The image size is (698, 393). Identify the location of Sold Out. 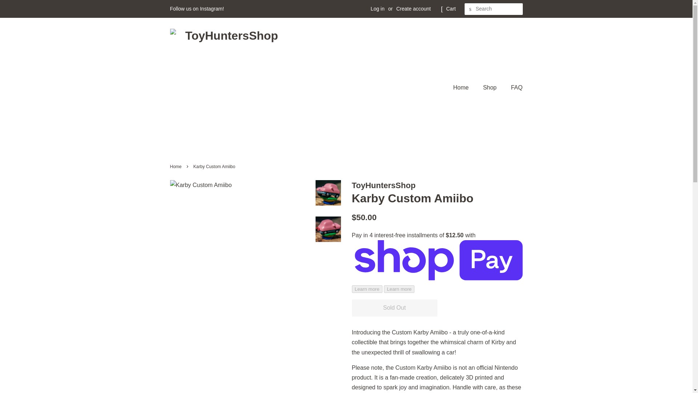
(394, 308).